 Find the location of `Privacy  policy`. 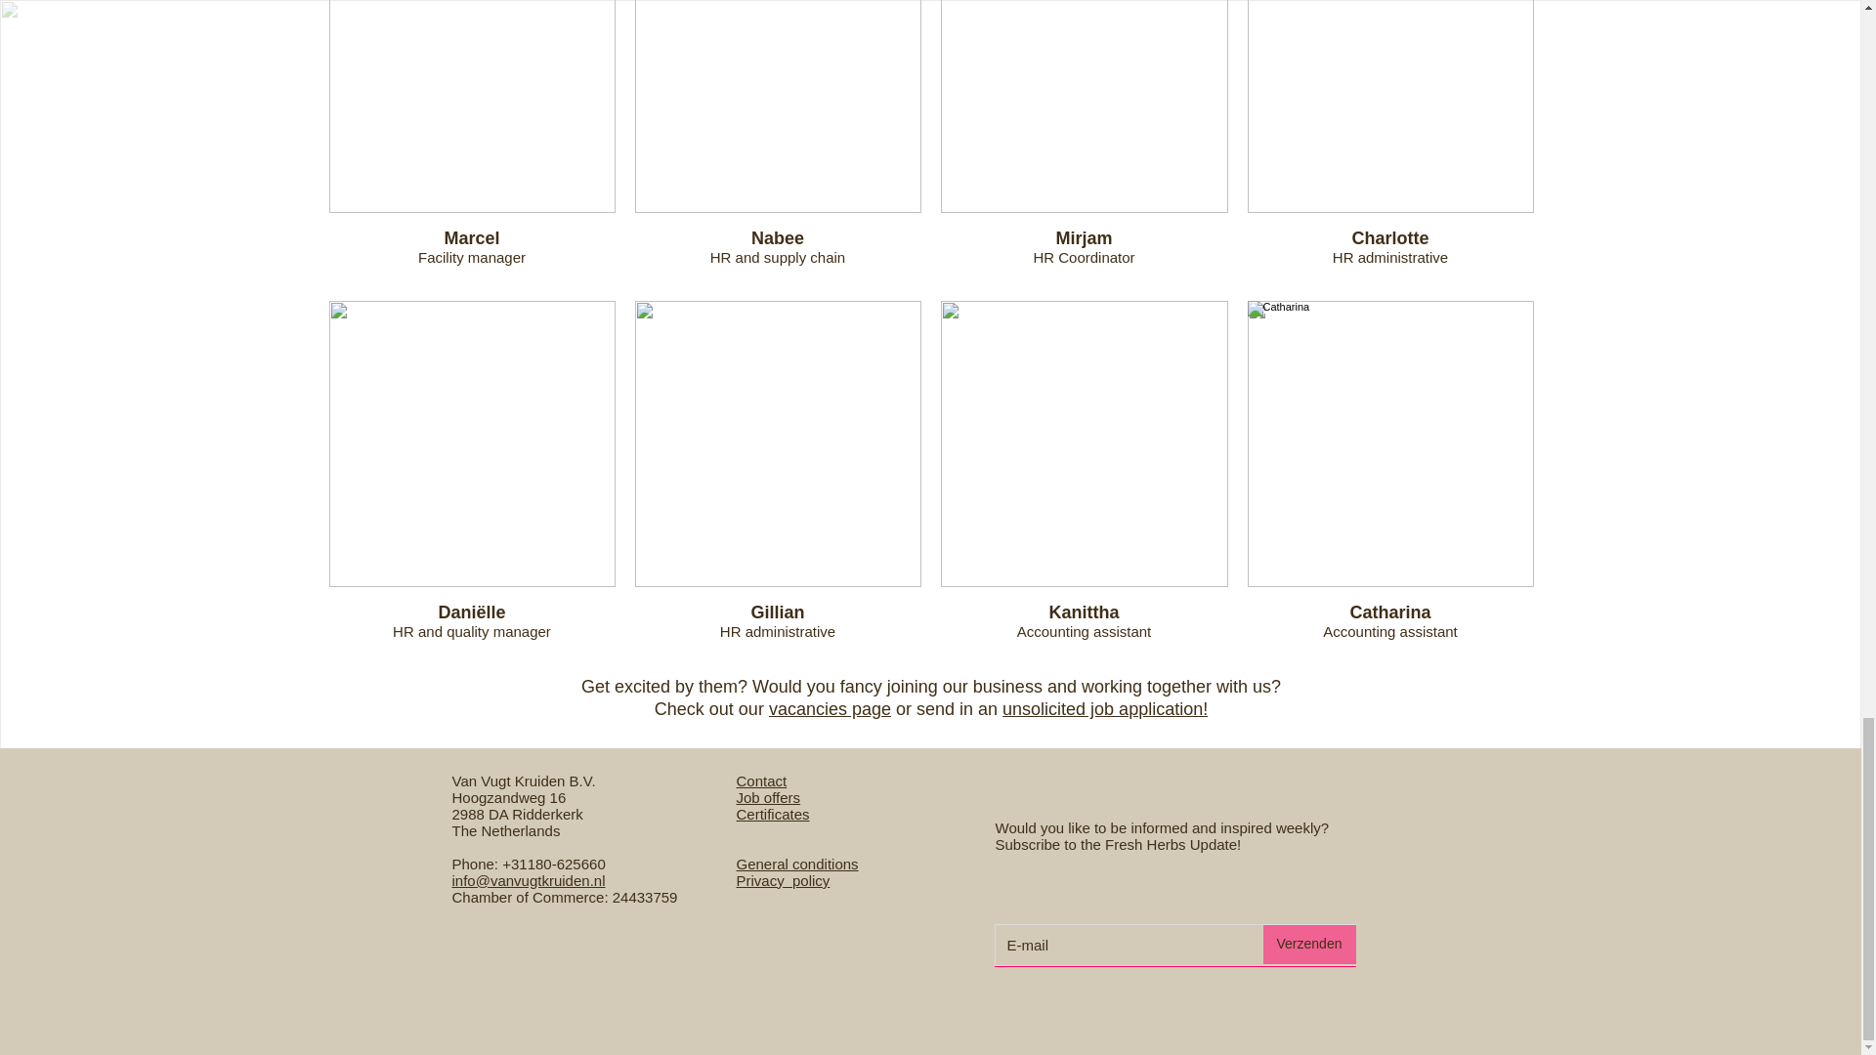

Privacy  policy is located at coordinates (784, 881).